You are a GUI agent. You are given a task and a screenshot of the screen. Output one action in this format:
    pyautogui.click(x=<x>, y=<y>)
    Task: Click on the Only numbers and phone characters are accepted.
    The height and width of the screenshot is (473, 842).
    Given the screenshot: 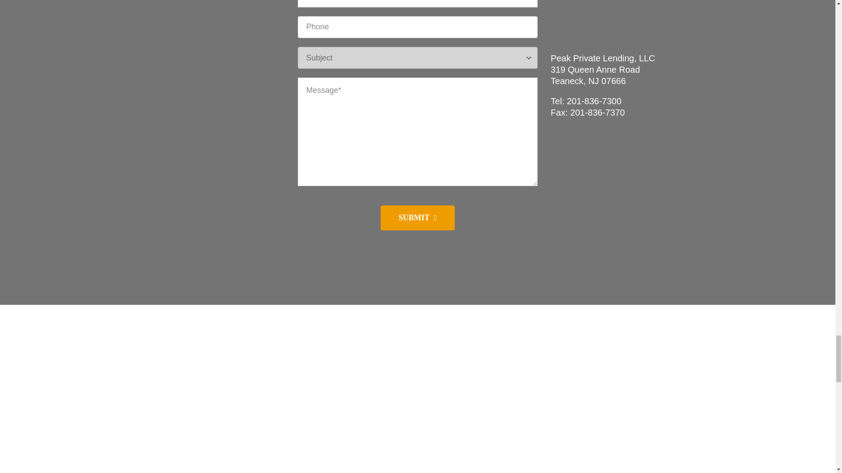 What is the action you would take?
    pyautogui.click(x=417, y=27)
    